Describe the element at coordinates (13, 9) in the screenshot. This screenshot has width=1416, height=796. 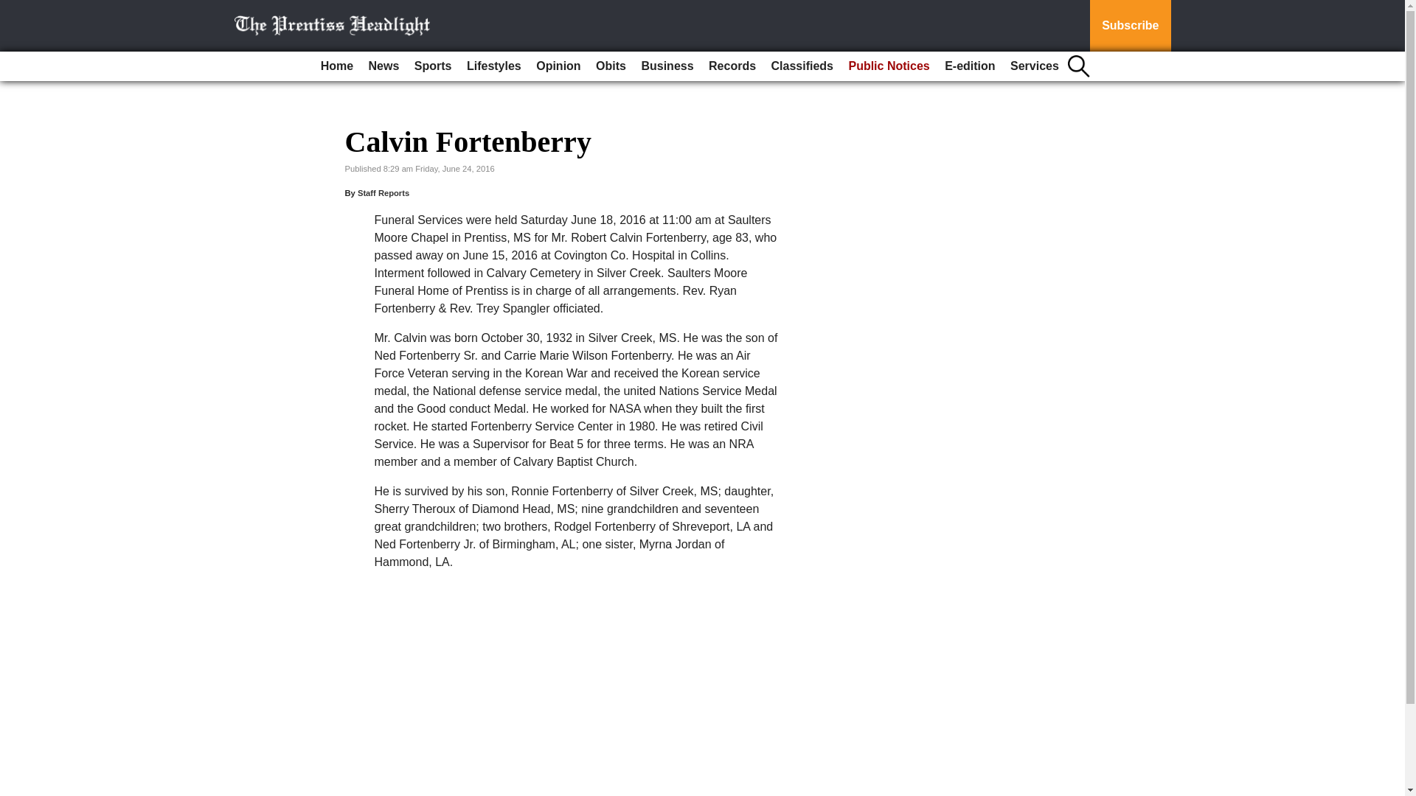
I see `Go` at that location.